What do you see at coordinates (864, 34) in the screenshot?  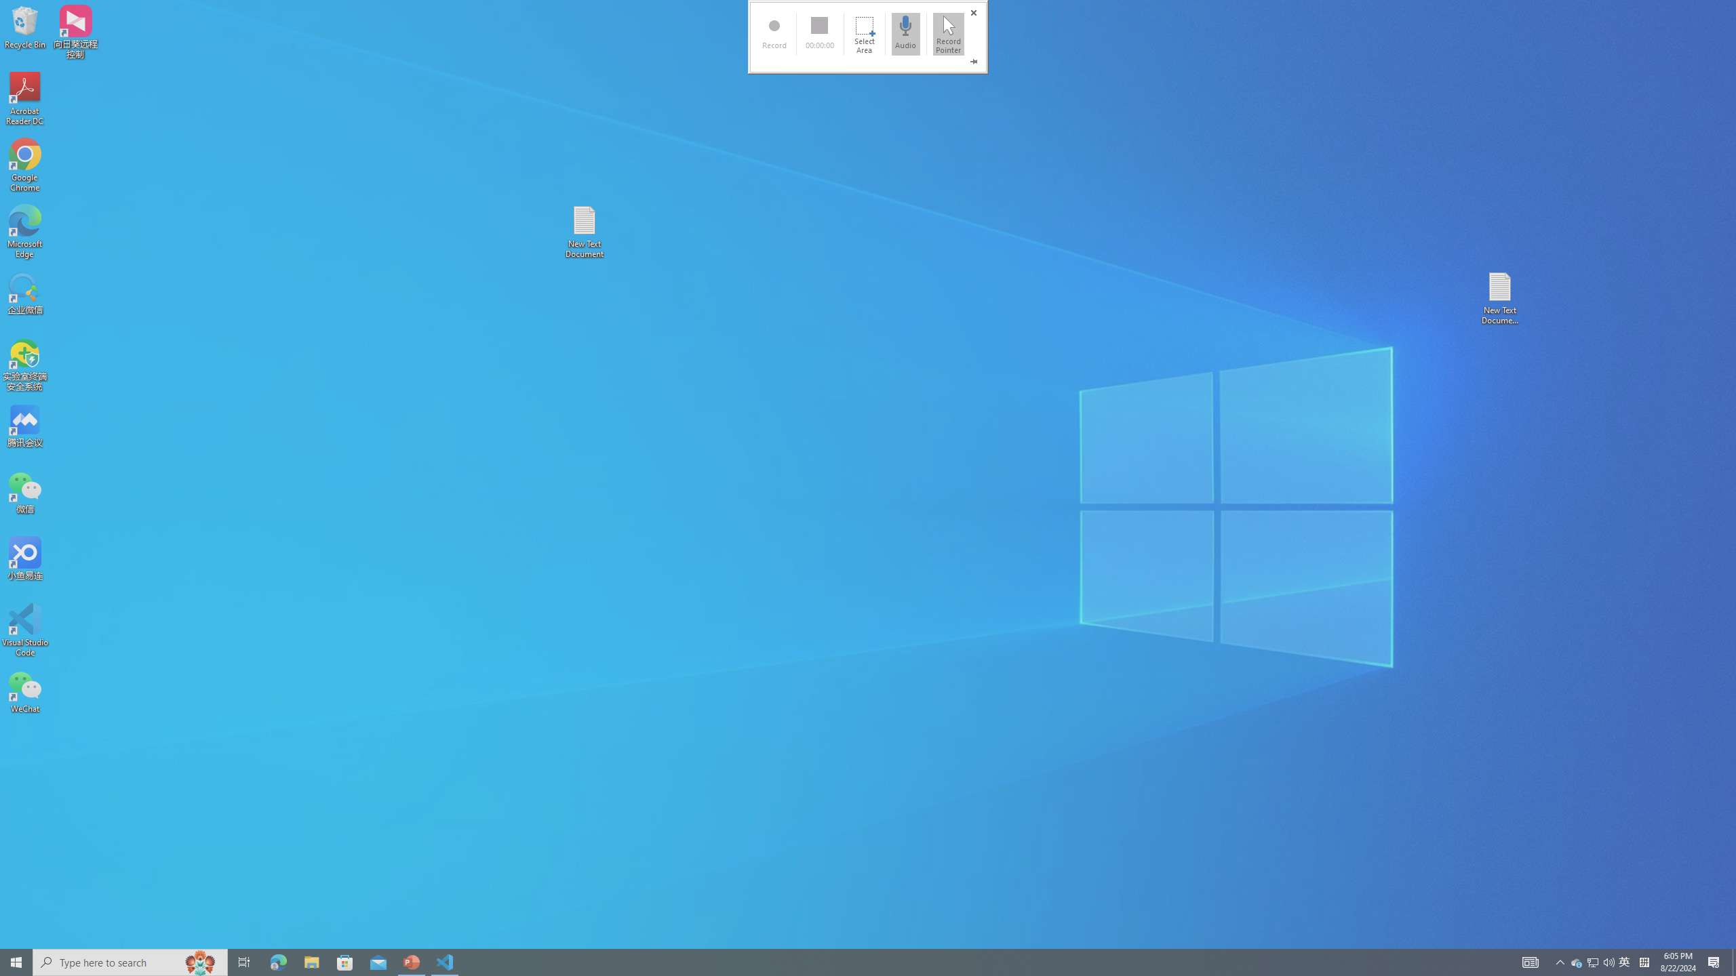 I see `Select Area` at bounding box center [864, 34].